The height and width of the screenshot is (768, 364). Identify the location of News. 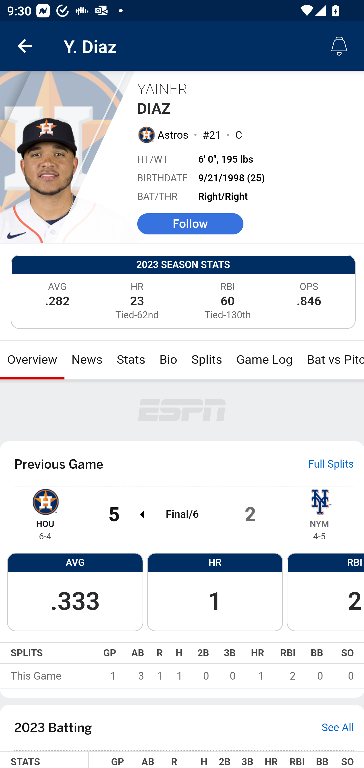
(87, 360).